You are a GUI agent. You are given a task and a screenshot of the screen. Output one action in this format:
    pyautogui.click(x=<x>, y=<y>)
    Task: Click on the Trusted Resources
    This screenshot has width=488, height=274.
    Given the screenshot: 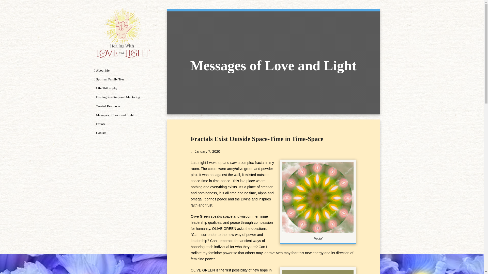 What is the action you would take?
    pyautogui.click(x=123, y=106)
    